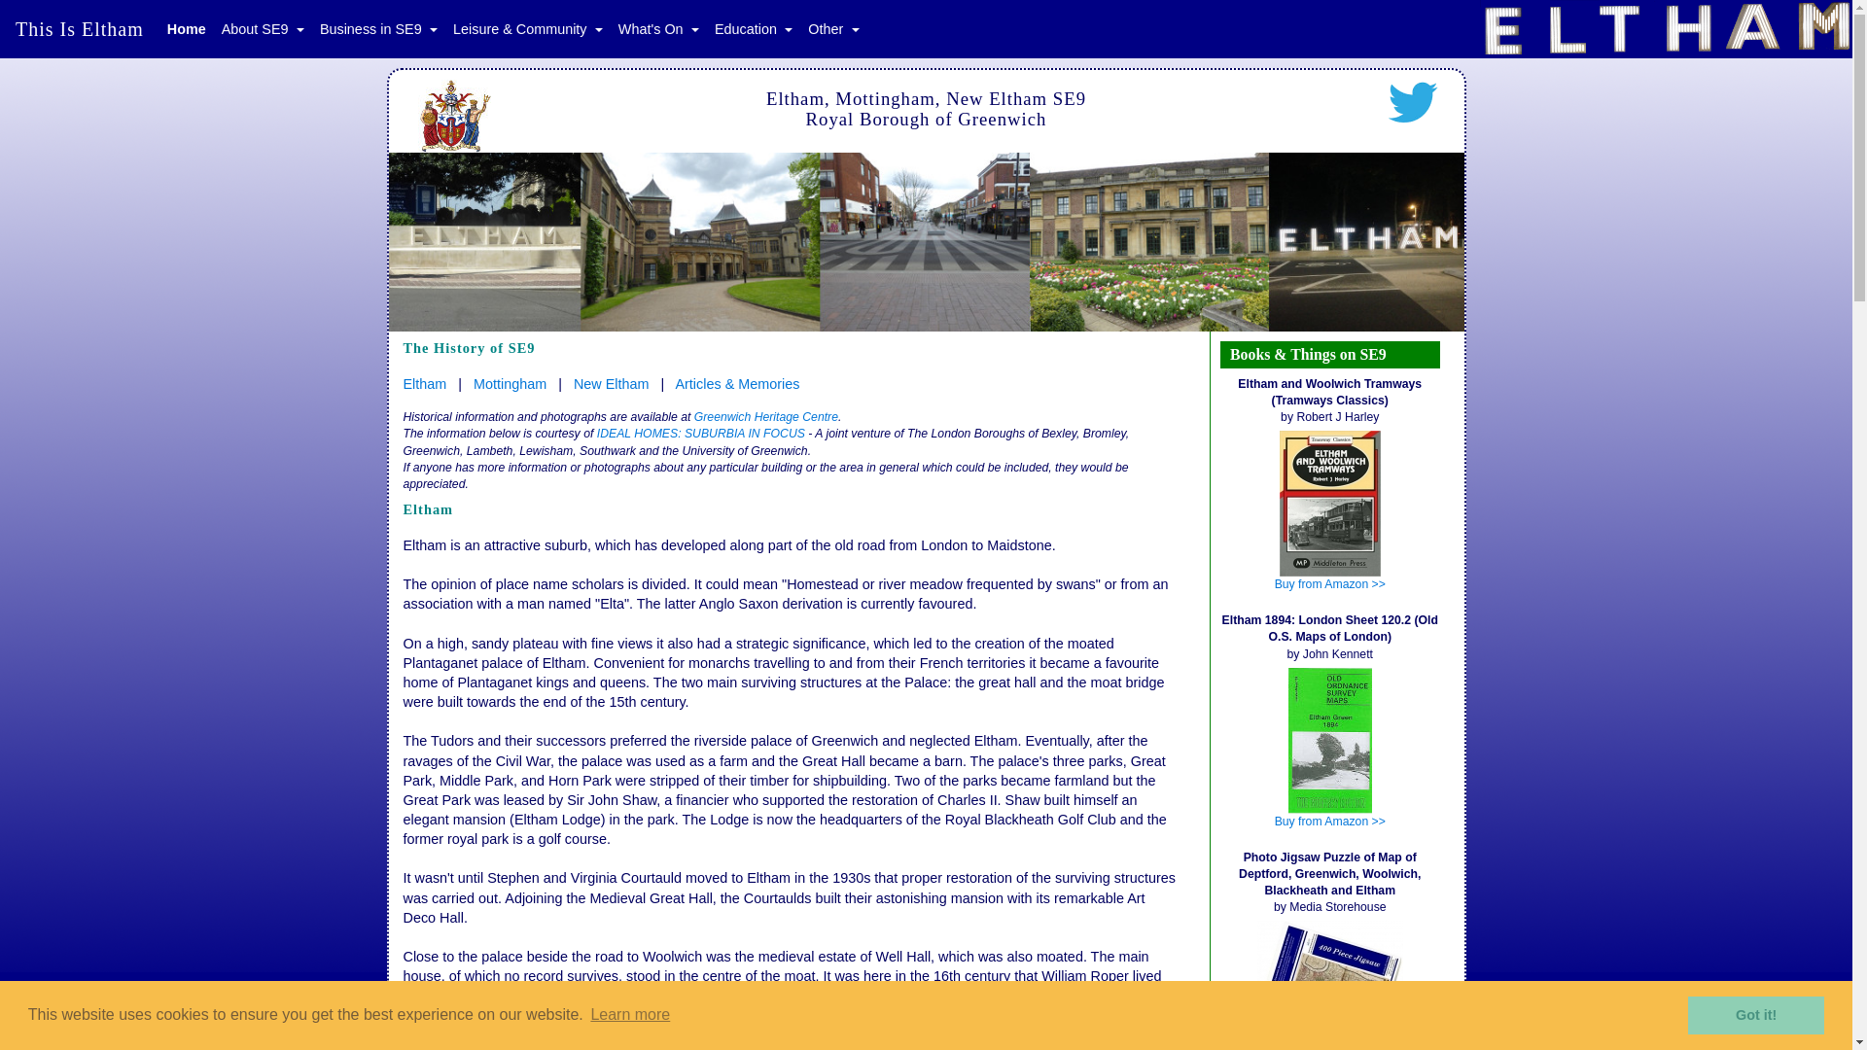 The height and width of the screenshot is (1050, 1867). Describe the element at coordinates (378, 29) in the screenshot. I see `Business in SE9` at that location.